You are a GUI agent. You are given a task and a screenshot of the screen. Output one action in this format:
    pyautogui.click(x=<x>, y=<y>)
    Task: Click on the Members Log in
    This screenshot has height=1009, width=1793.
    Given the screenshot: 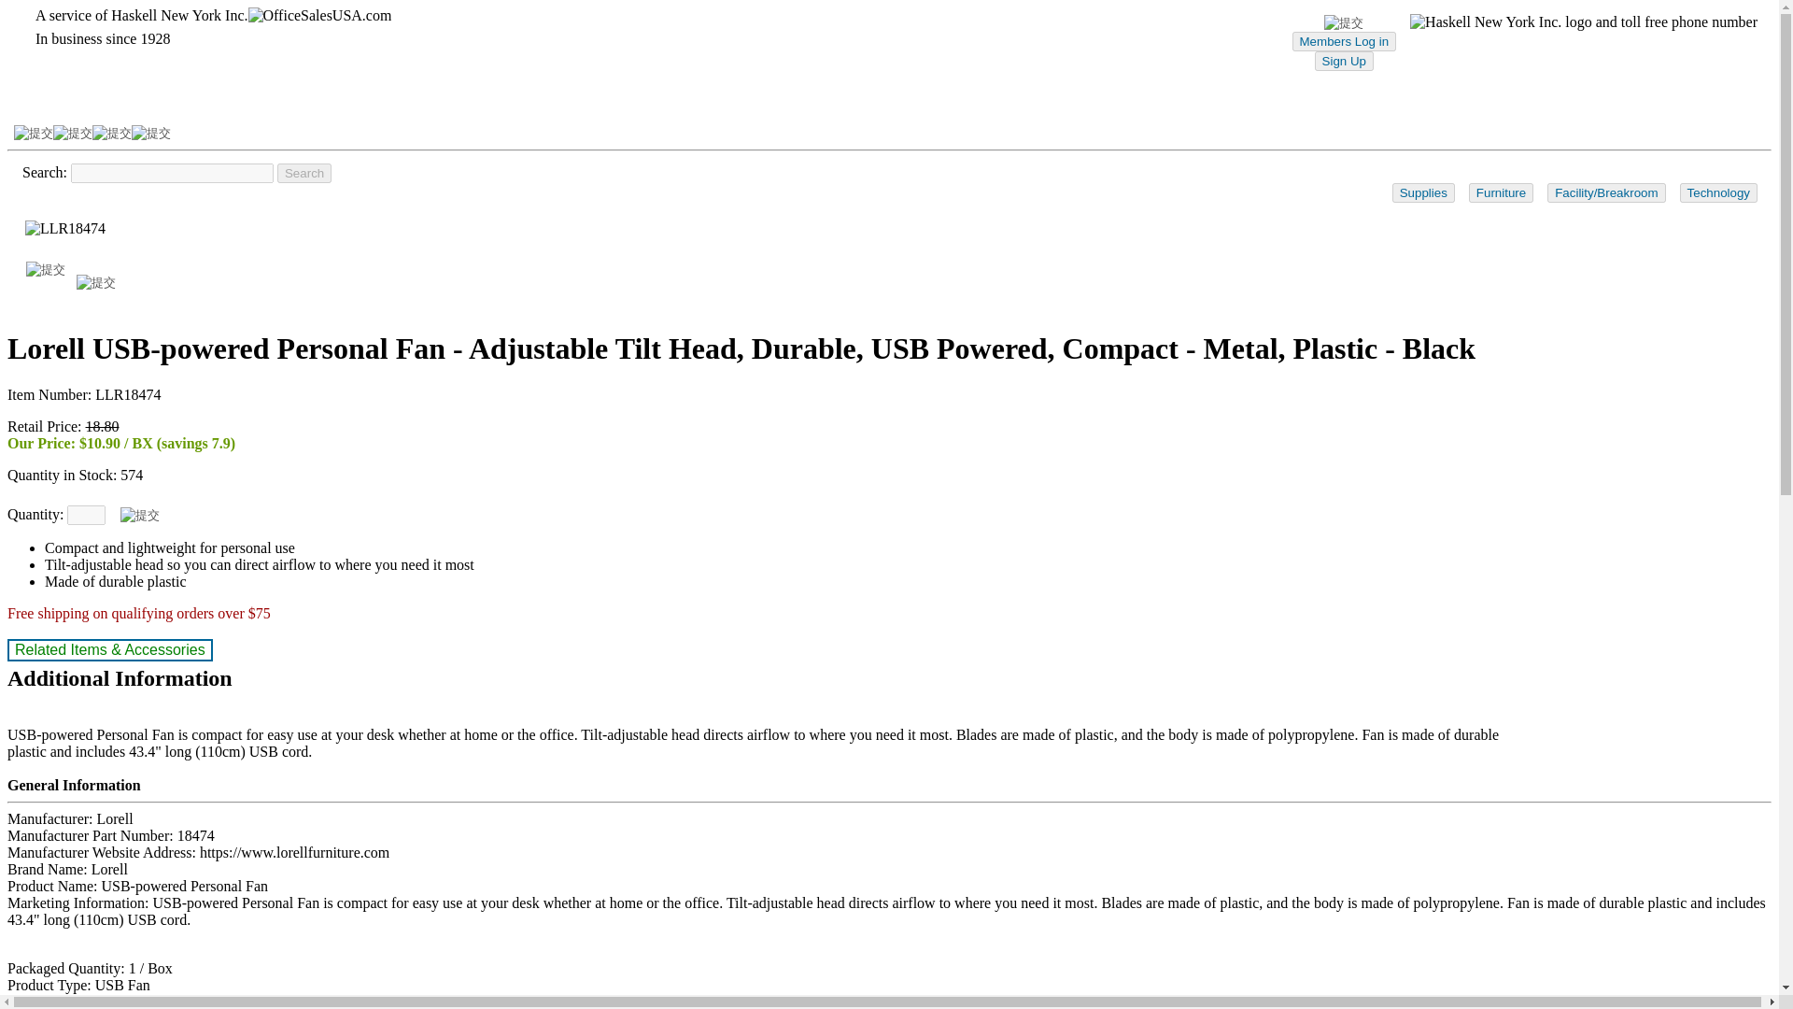 What is the action you would take?
    pyautogui.click(x=1345, y=41)
    